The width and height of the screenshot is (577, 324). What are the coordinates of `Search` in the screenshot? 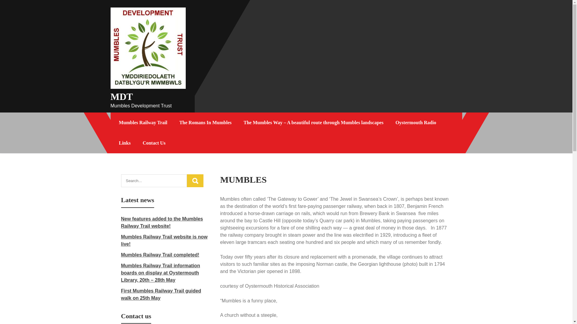 It's located at (195, 181).